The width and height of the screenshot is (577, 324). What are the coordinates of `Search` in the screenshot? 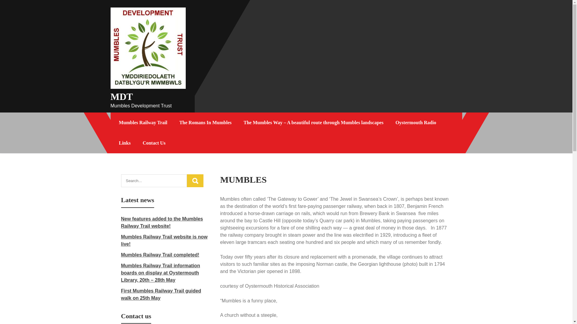 It's located at (195, 181).